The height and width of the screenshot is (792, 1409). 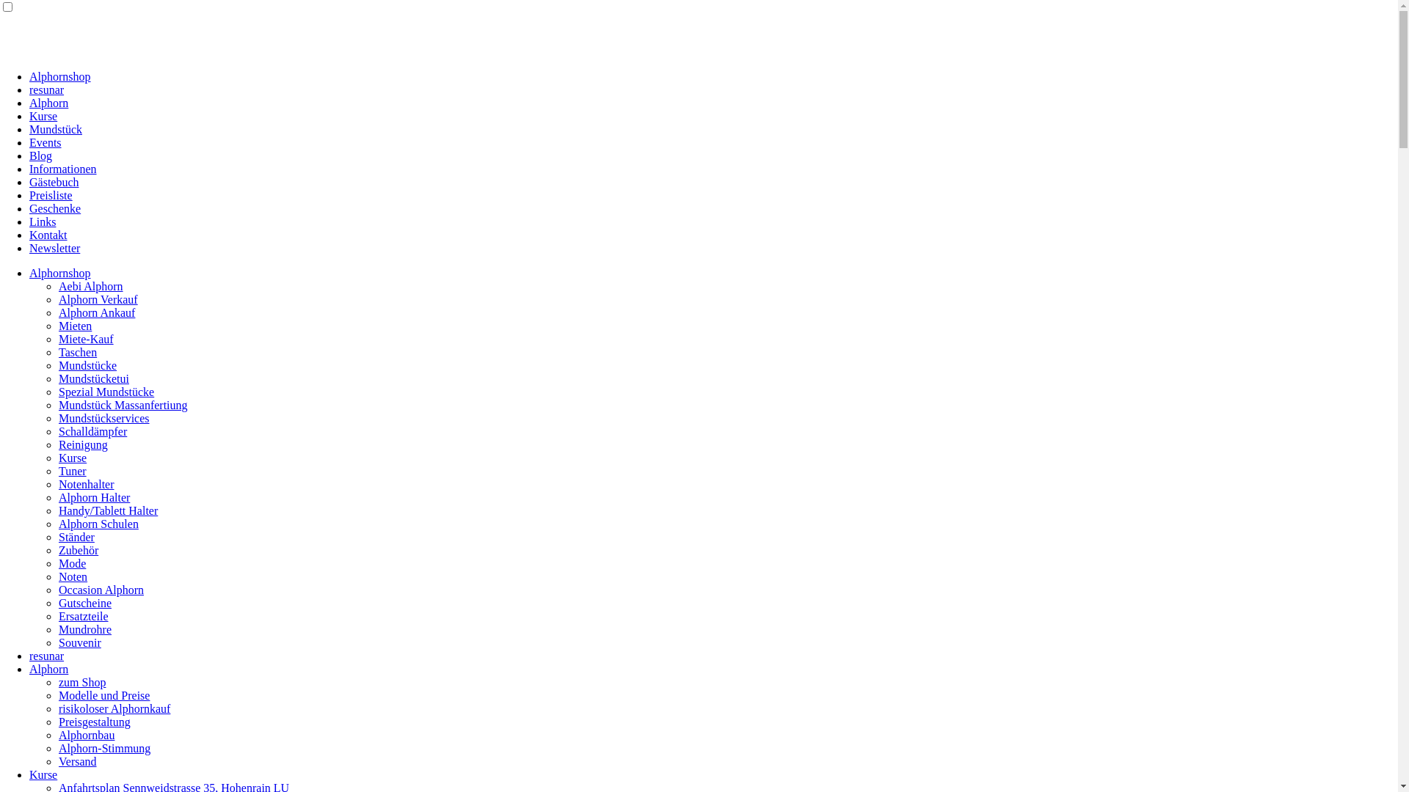 What do you see at coordinates (97, 312) in the screenshot?
I see `Alphorn Ankauf` at bounding box center [97, 312].